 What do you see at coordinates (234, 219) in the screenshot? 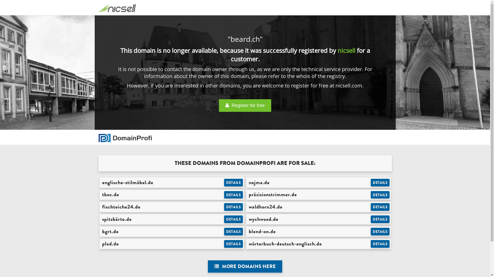
I see `DETAILS` at bounding box center [234, 219].